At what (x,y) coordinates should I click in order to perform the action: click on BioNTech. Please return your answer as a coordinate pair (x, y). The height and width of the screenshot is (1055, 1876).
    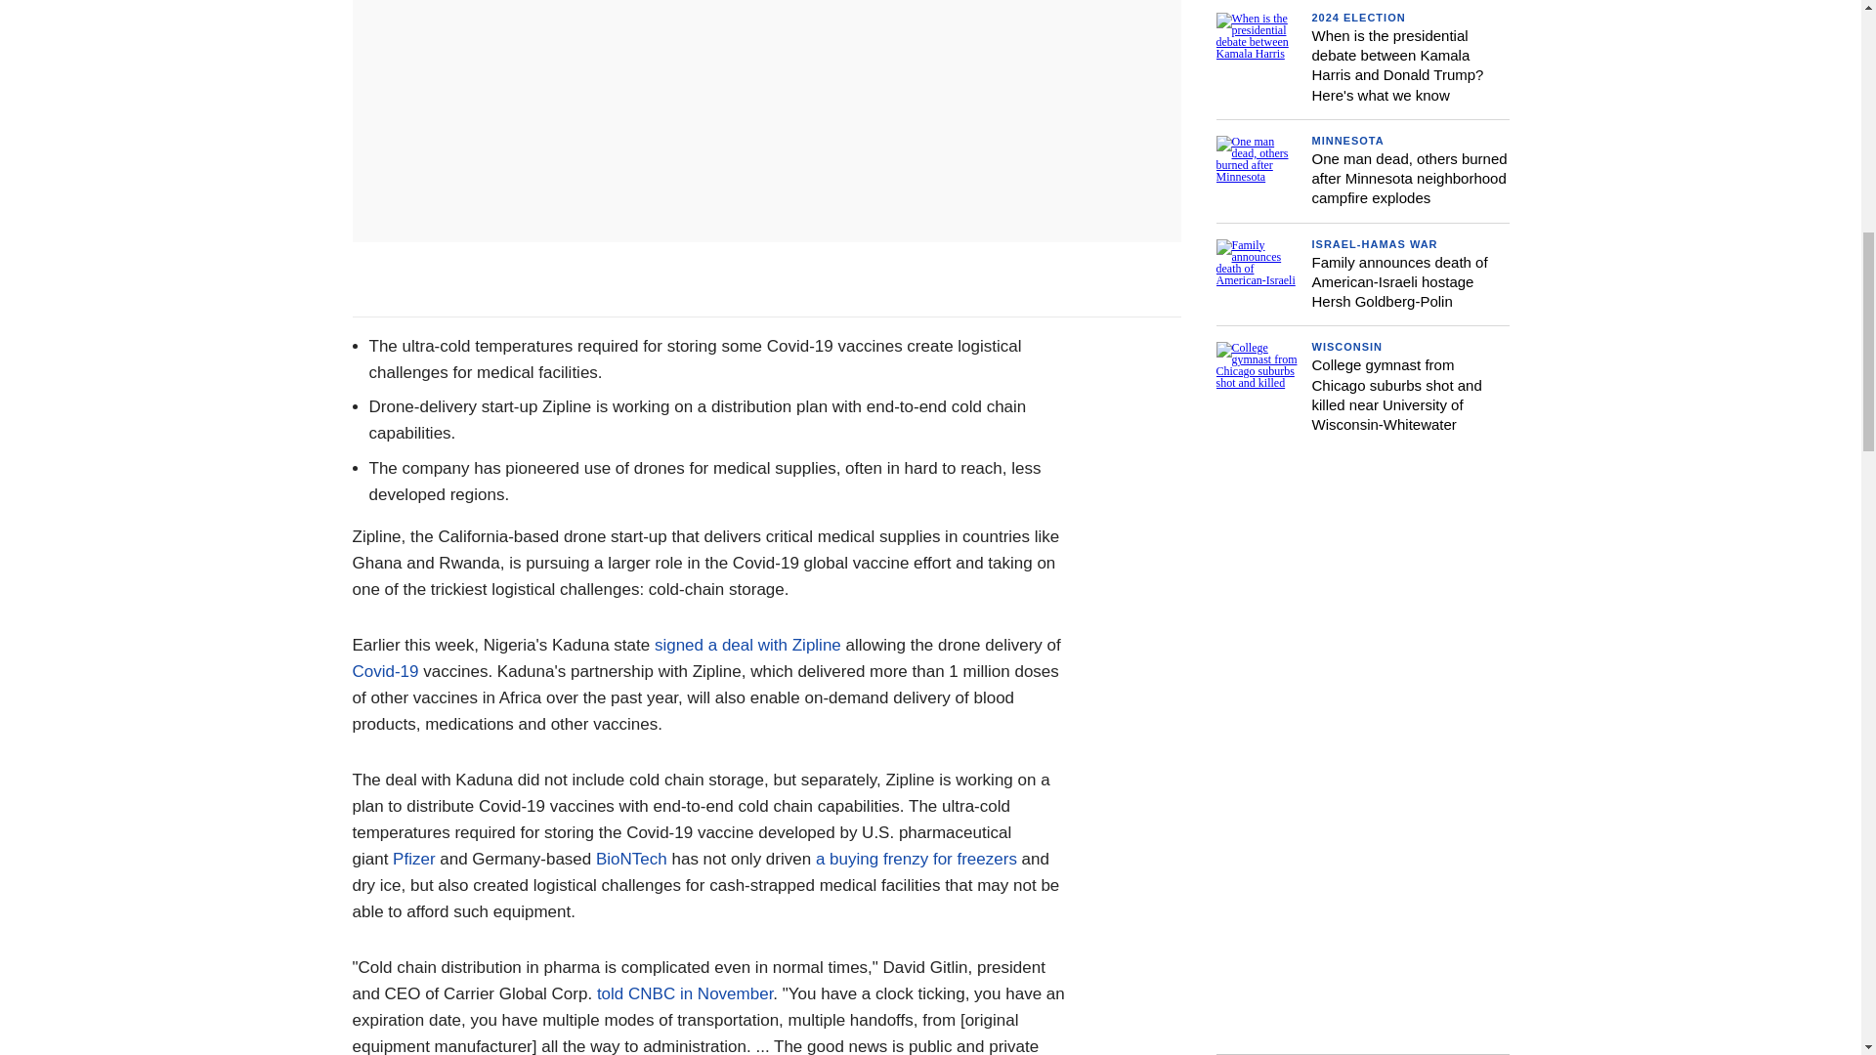
    Looking at the image, I should click on (631, 859).